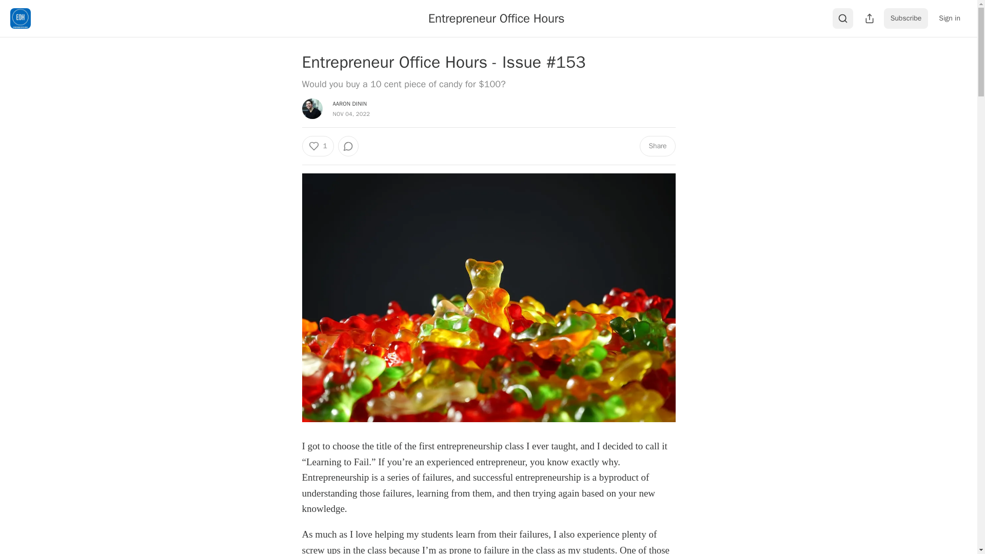 Image resolution: width=985 pixels, height=554 pixels. Describe the element at coordinates (497, 18) in the screenshot. I see `Entrepreneur Office Hours` at that location.